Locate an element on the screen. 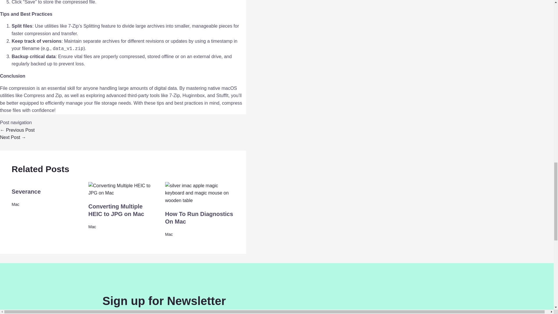 This screenshot has height=314, width=558. Mac is located at coordinates (169, 234).